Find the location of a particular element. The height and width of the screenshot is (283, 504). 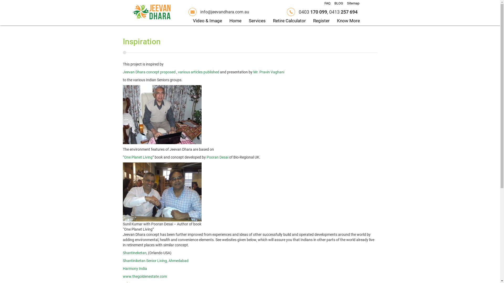

www.thegoldenestate.com is located at coordinates (145, 276).